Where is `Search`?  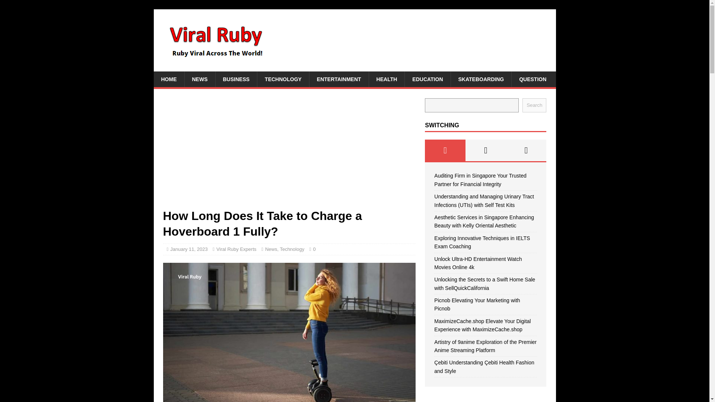 Search is located at coordinates (534, 105).